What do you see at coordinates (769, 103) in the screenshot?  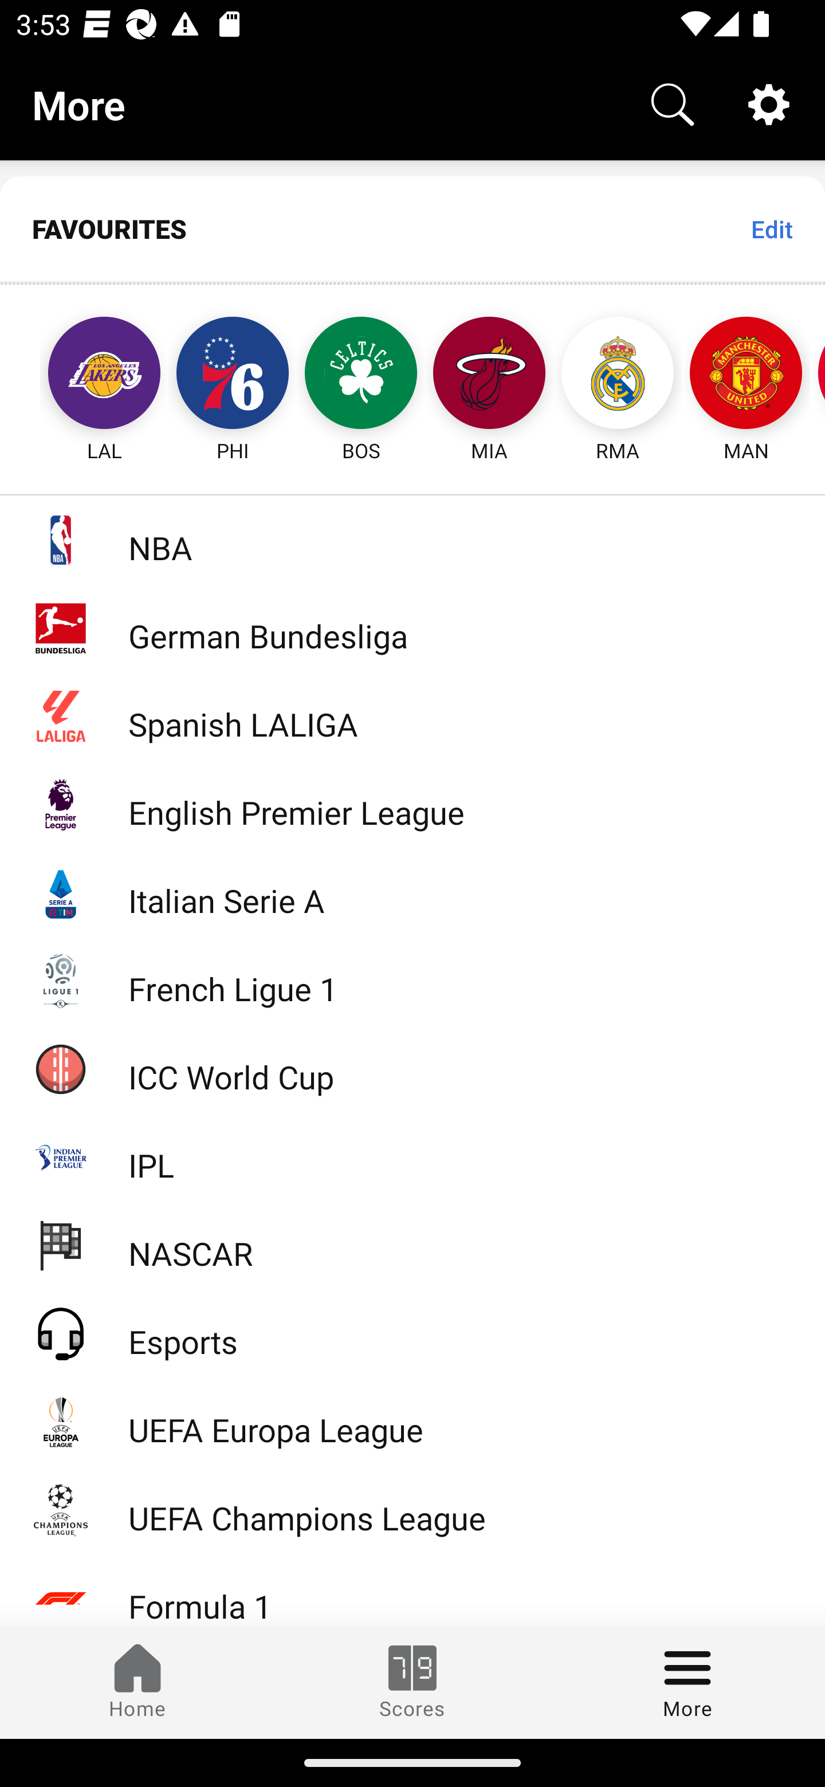 I see `Settings` at bounding box center [769, 103].